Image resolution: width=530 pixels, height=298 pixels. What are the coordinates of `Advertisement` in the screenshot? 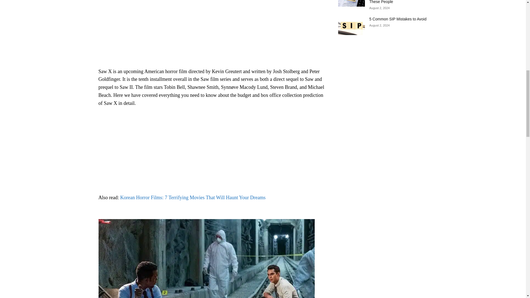 It's located at (211, 33).